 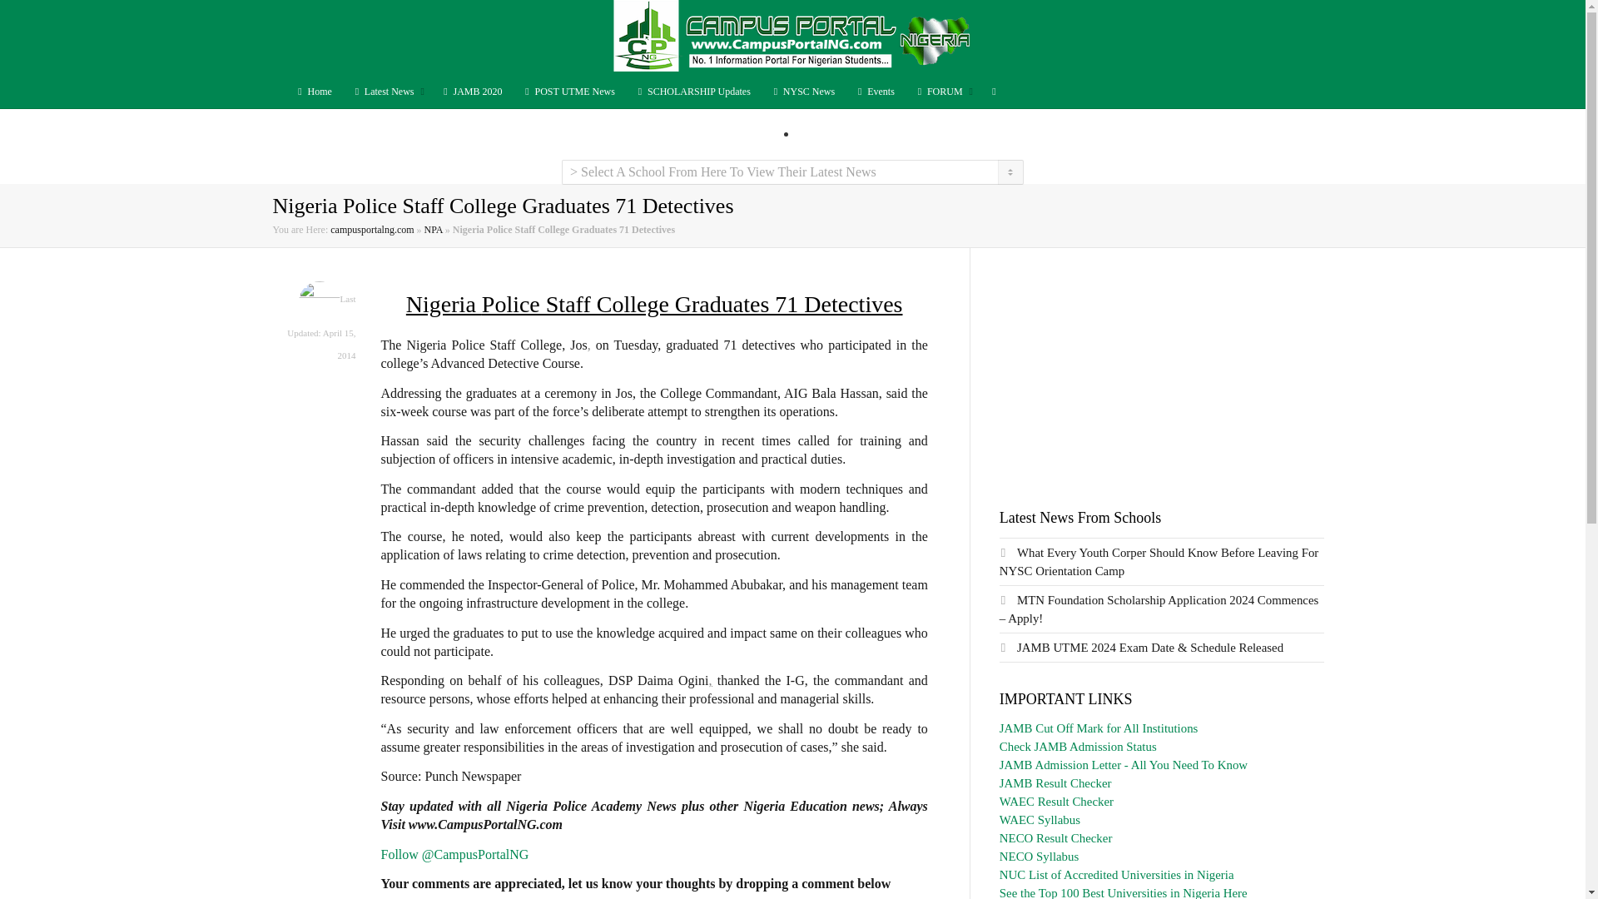 I want to click on Advertisement, so click(x=1162, y=365).